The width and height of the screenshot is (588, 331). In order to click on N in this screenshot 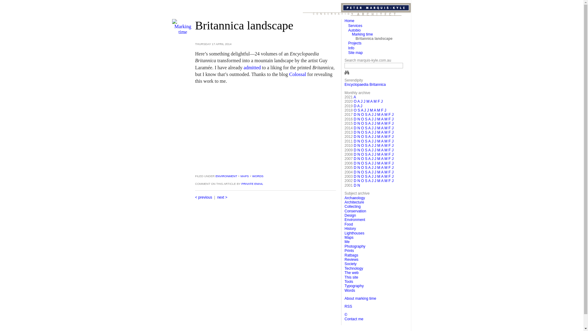, I will do `click(359, 128)`.